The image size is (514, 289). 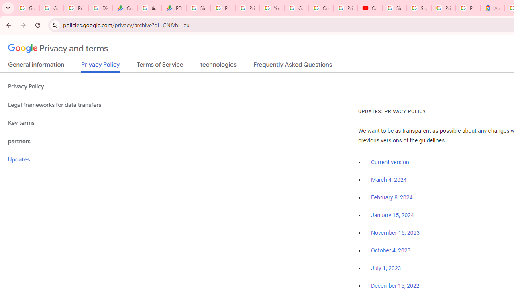 What do you see at coordinates (321, 8) in the screenshot?
I see `Create your Google Account` at bounding box center [321, 8].